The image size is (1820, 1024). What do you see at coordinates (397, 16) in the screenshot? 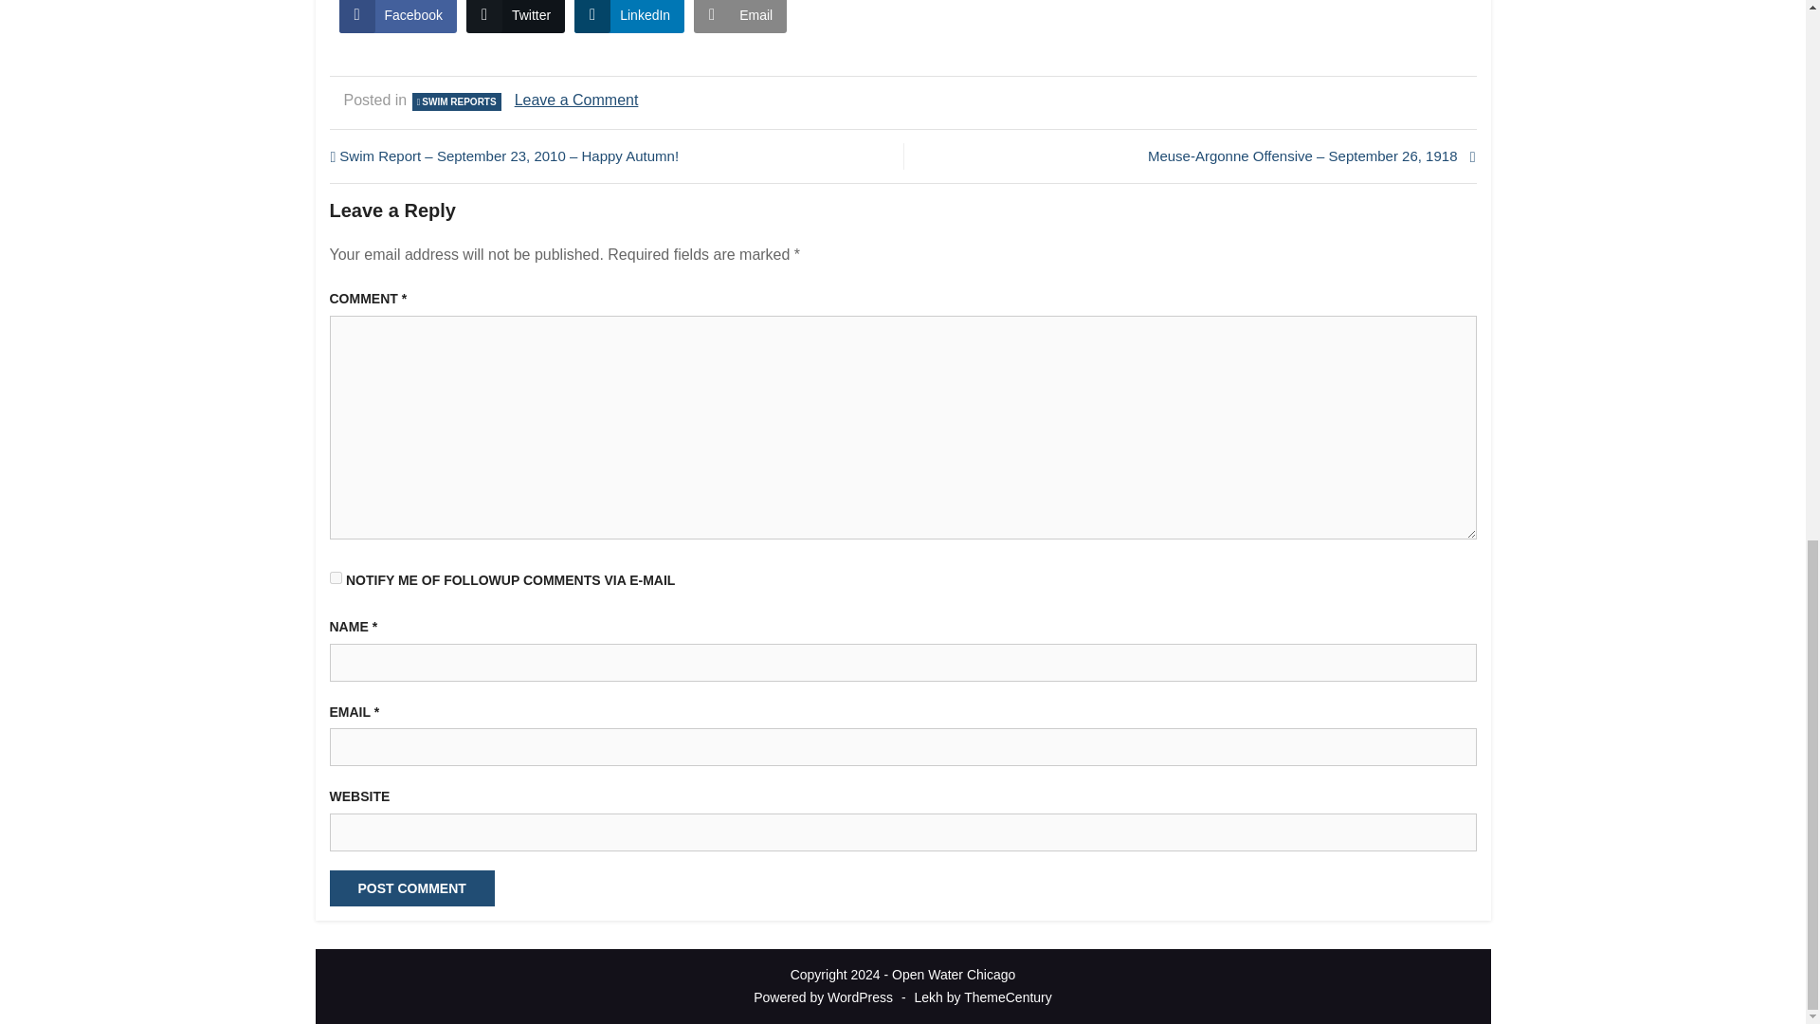
I see `Facebook` at bounding box center [397, 16].